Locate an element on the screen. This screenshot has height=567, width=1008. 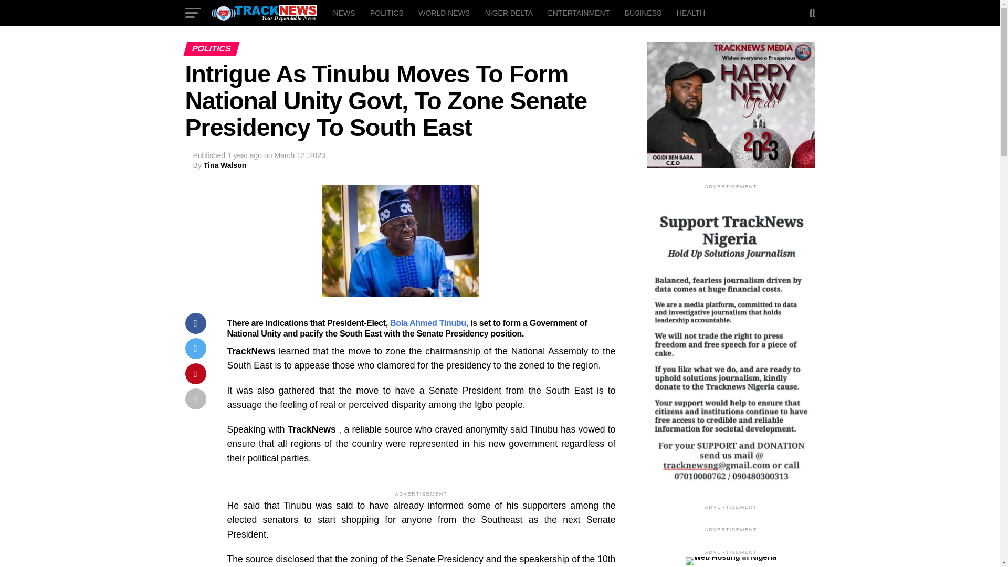
ENTERTAINMENT is located at coordinates (579, 13).